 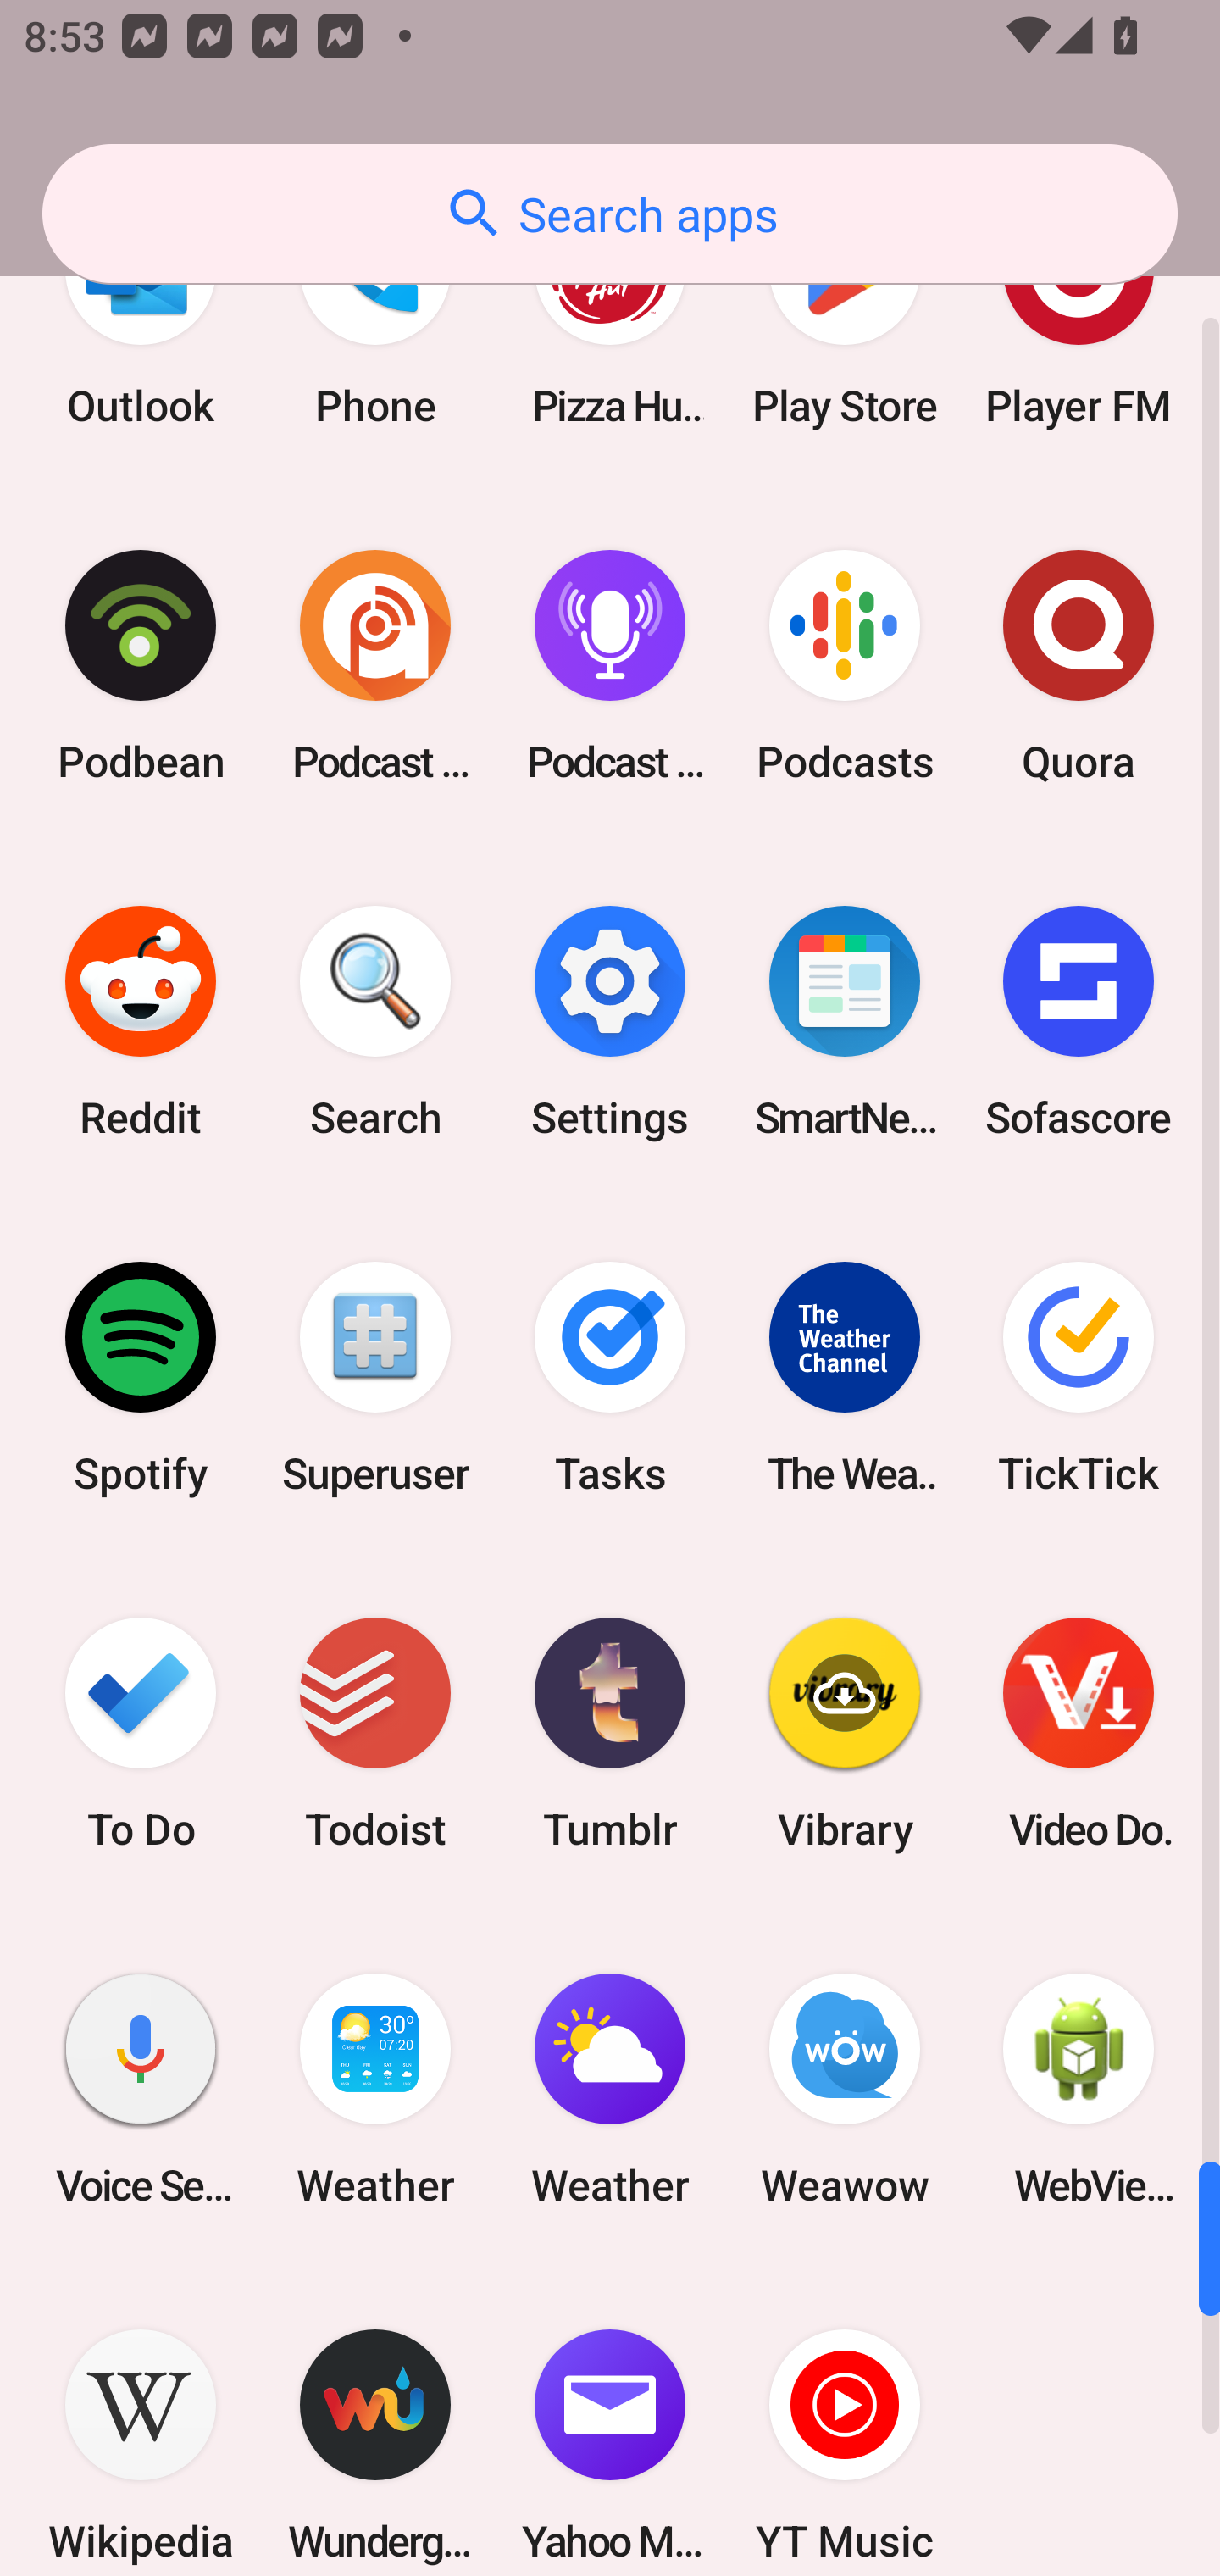 What do you see at coordinates (610, 328) in the screenshot?
I see `Pizza Hut HK & Macau` at bounding box center [610, 328].